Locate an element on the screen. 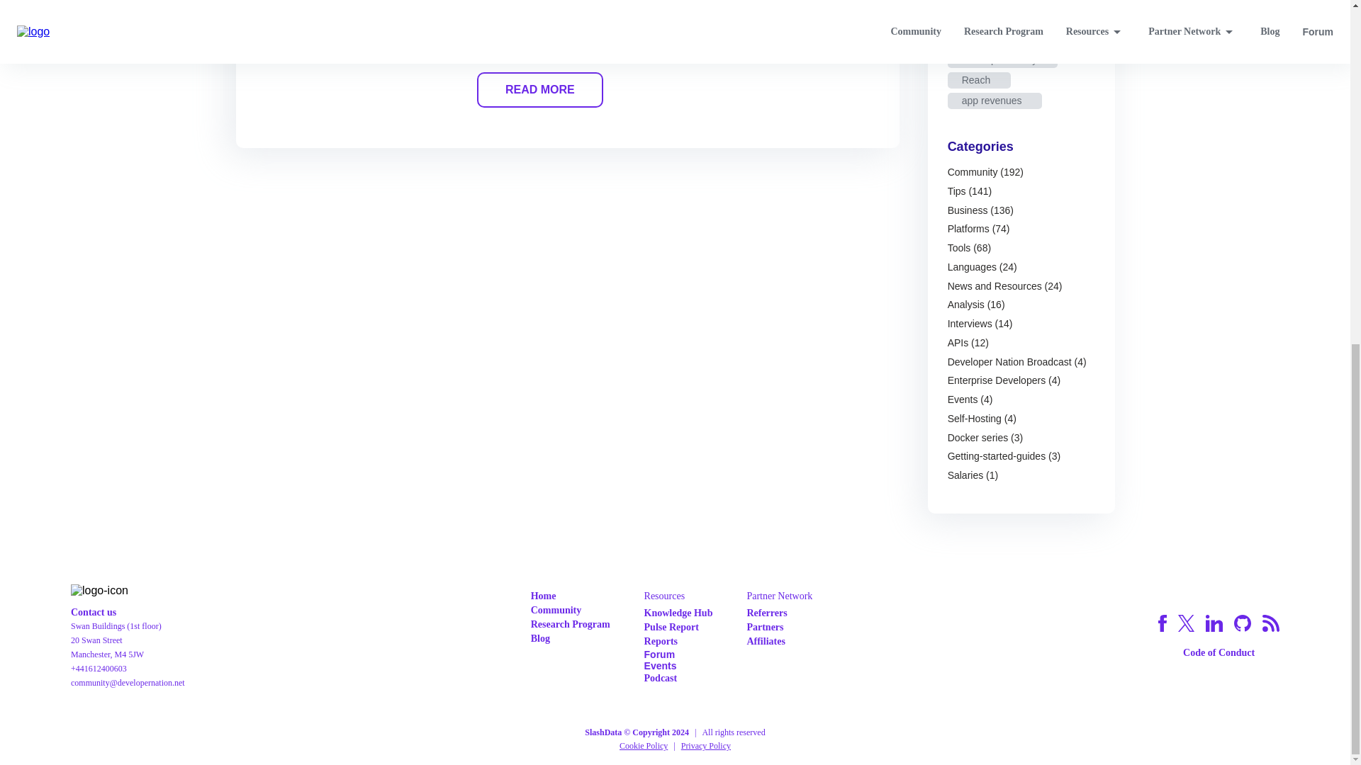  developer survey is located at coordinates (1002, 59).